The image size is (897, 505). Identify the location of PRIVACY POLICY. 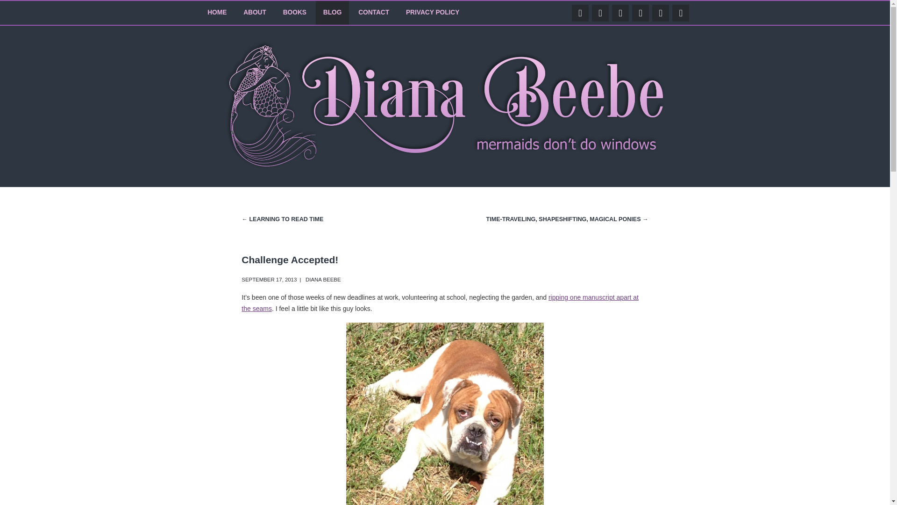
(432, 13).